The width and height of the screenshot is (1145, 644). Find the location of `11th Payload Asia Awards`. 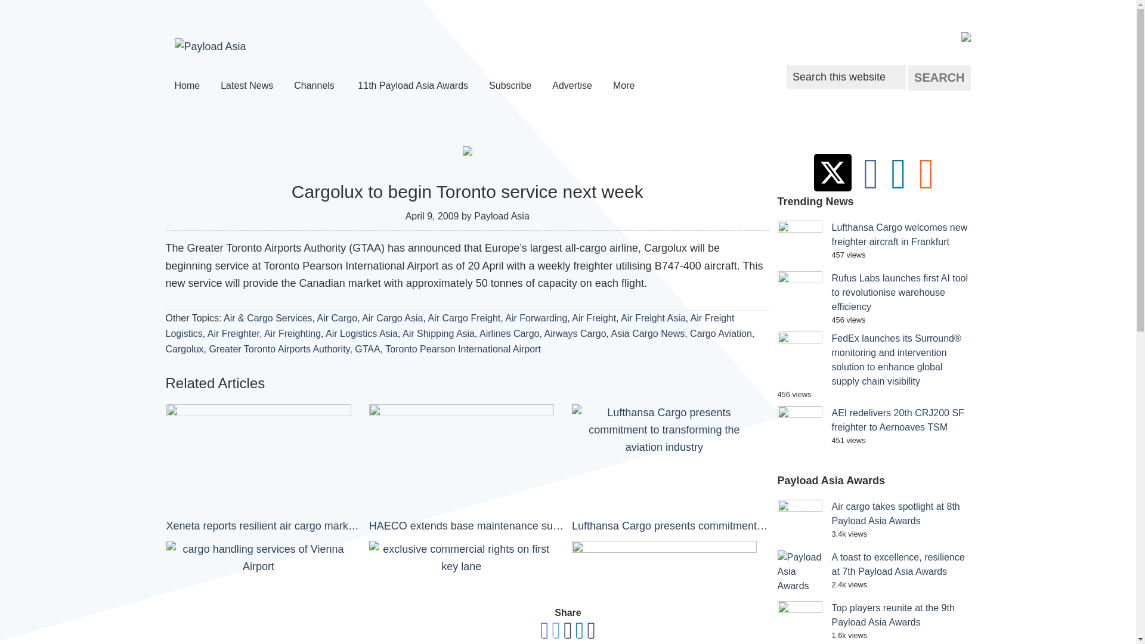

11th Payload Asia Awards is located at coordinates (413, 86).